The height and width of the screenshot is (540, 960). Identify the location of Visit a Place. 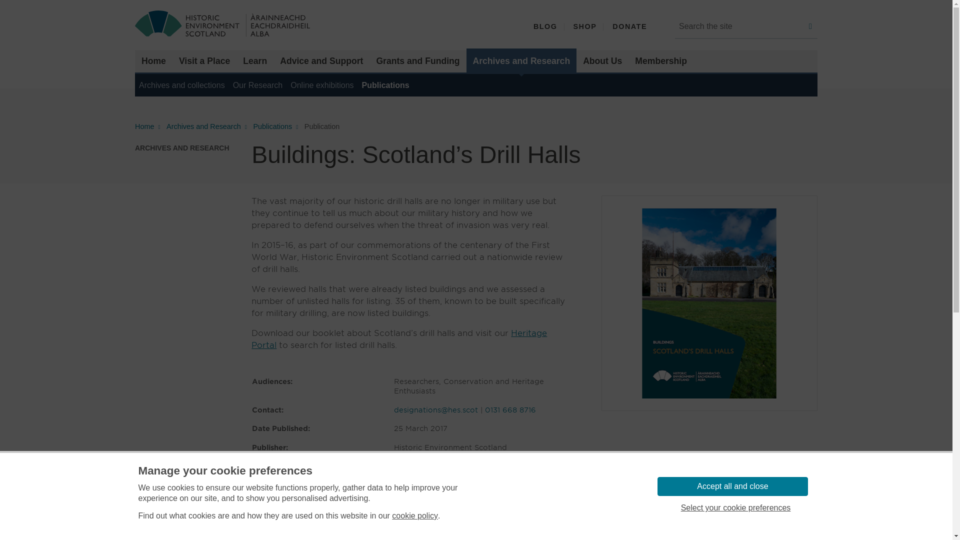
(204, 61).